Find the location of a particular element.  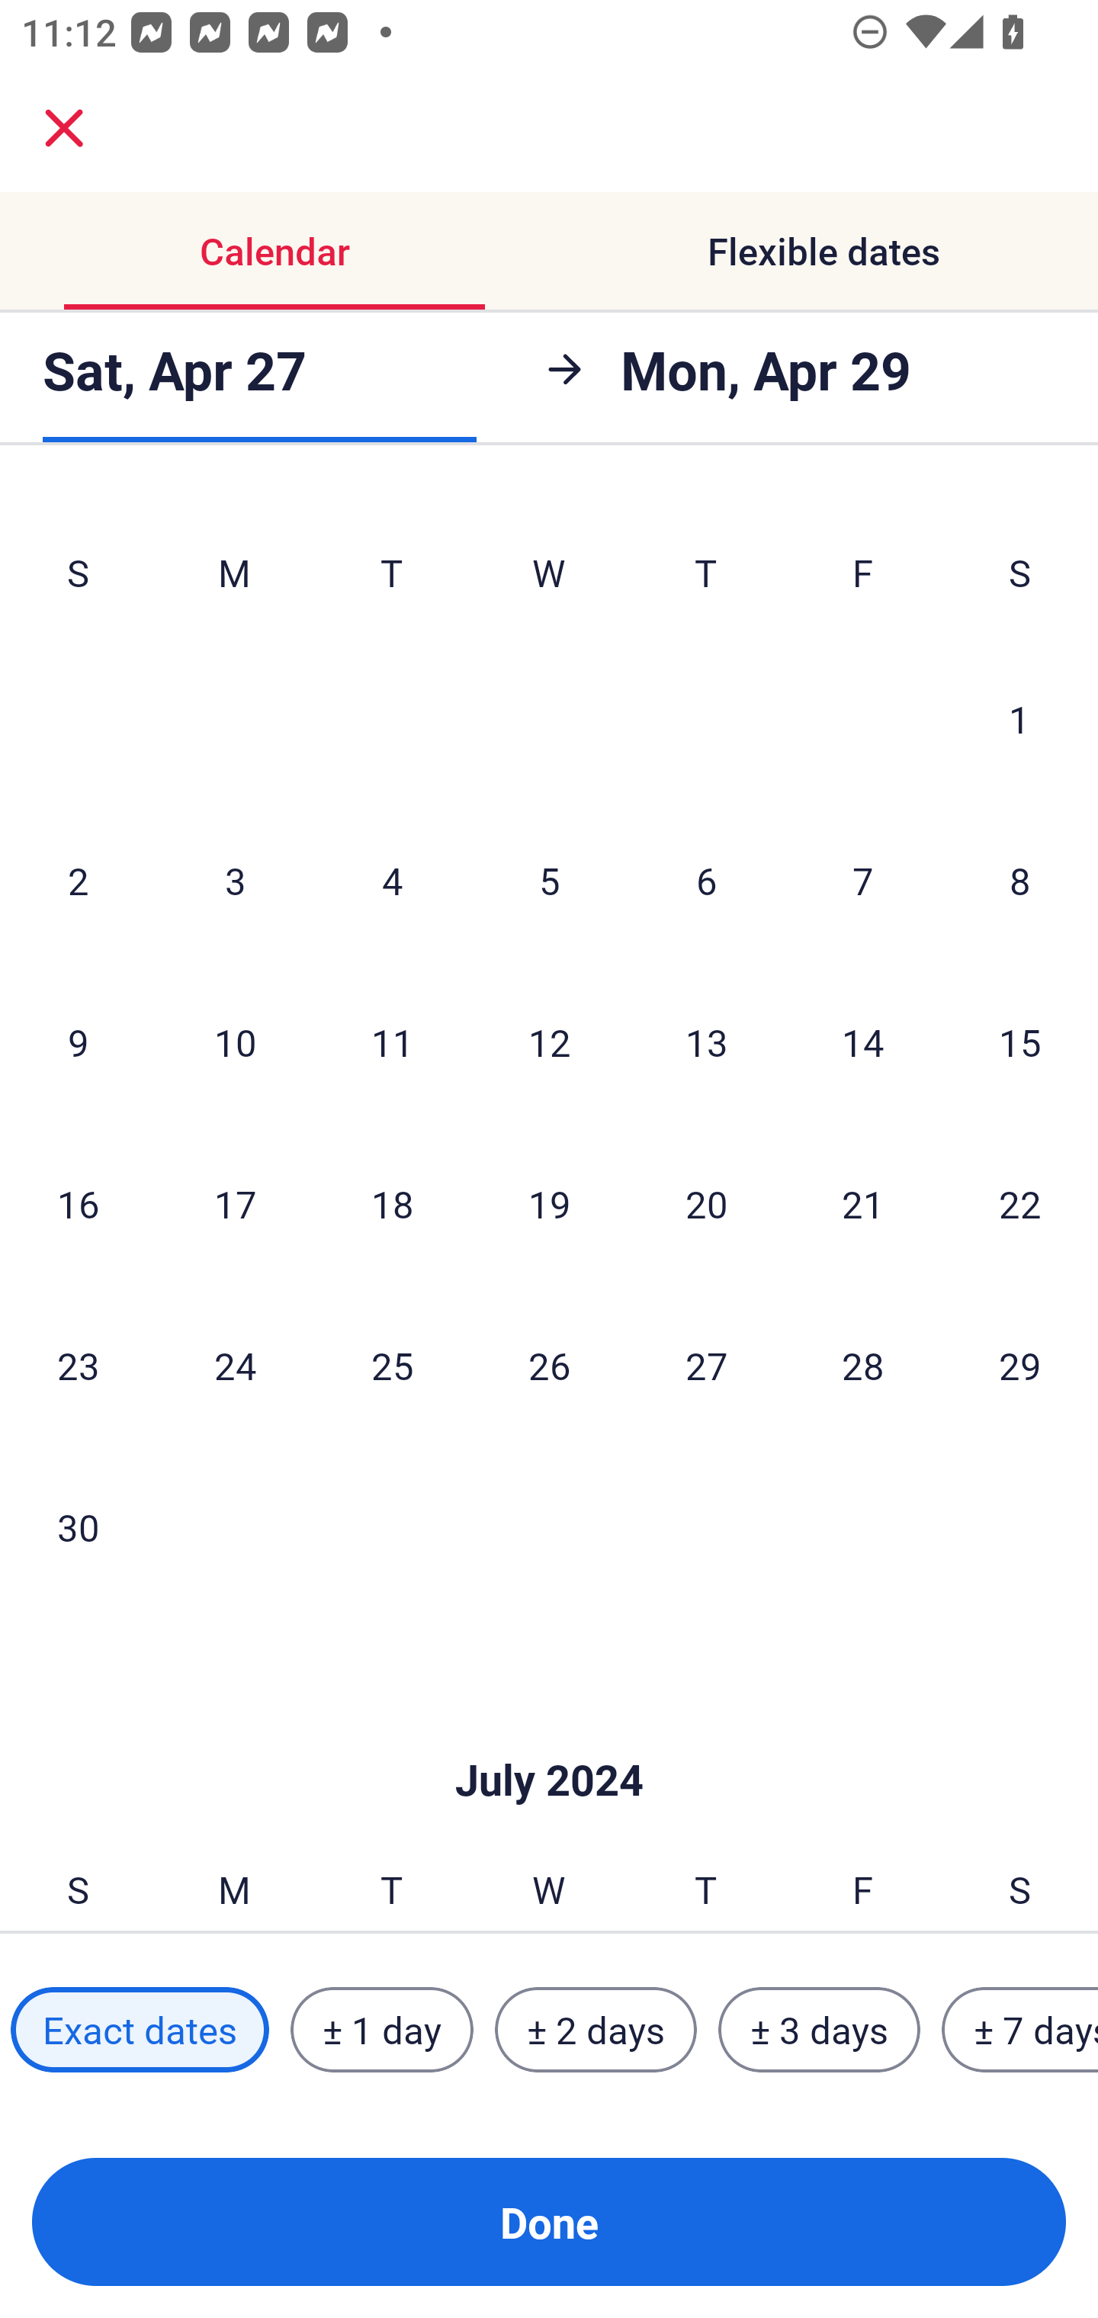

8 Saturday, June 8, 2024 is located at coordinates (1020, 879).